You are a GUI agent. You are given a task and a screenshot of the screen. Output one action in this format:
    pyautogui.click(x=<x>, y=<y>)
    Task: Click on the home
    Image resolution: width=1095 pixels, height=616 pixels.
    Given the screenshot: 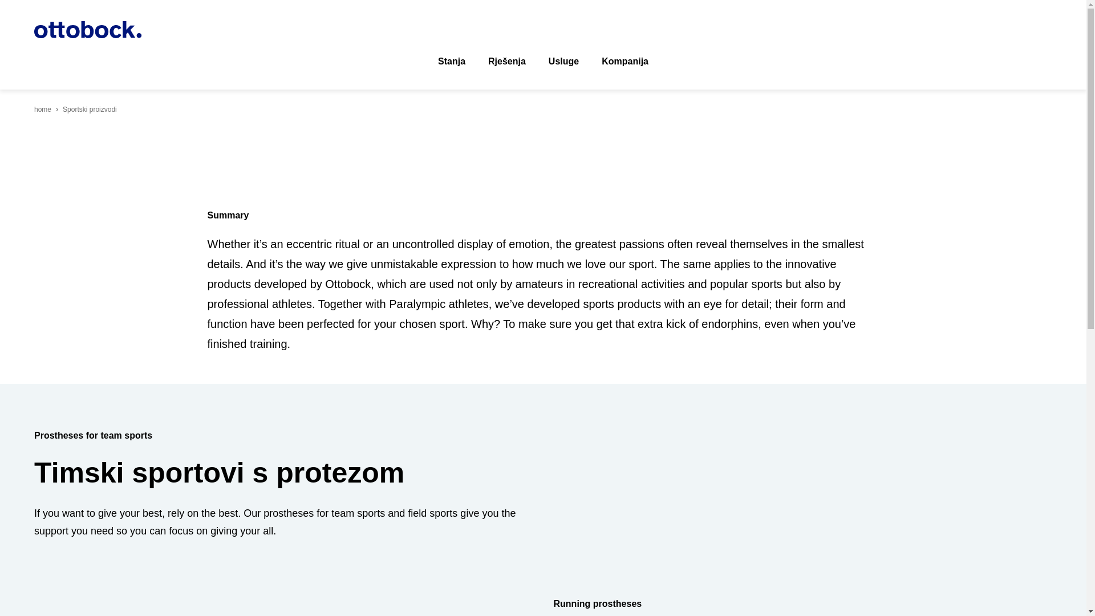 What is the action you would take?
    pyautogui.click(x=42, y=109)
    